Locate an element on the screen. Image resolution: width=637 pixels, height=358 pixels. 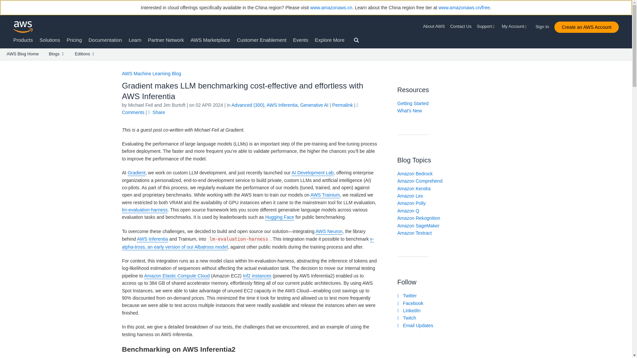
Customer Enablement is located at coordinates (261, 40).